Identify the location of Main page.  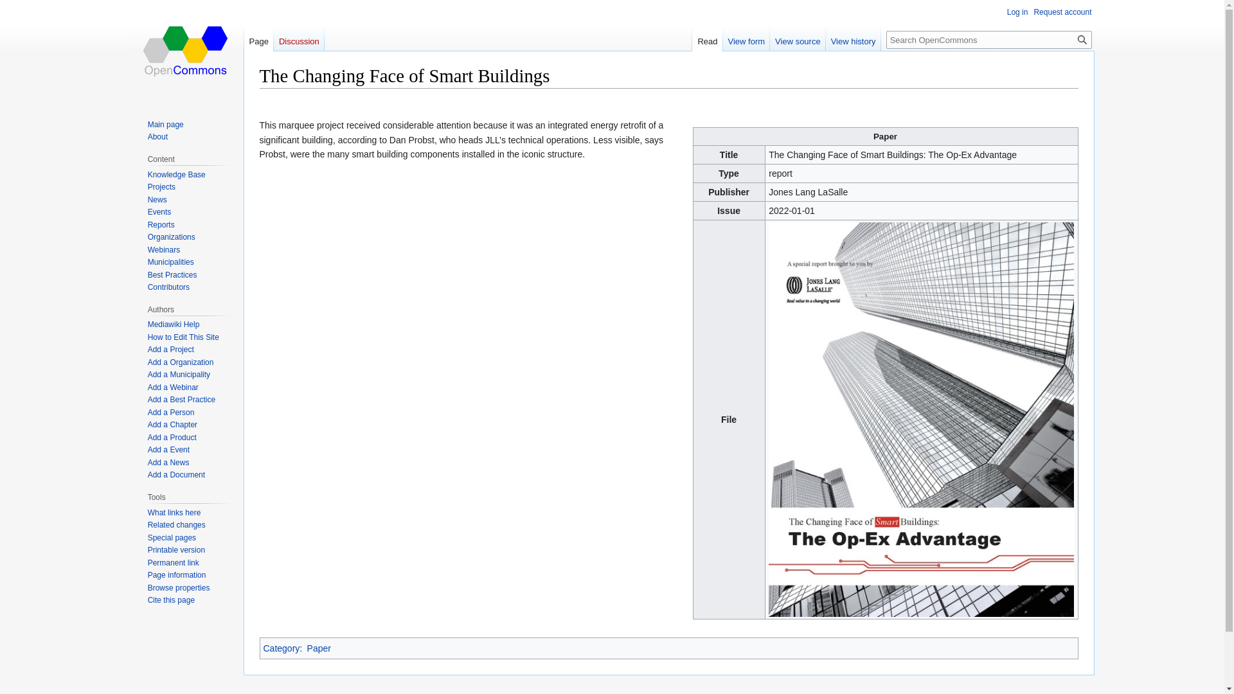
(166, 124).